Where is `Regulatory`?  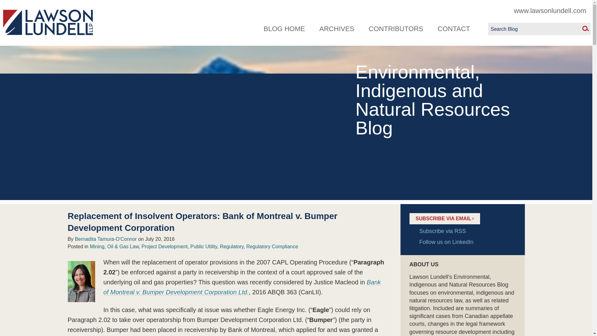 Regulatory is located at coordinates (231, 246).